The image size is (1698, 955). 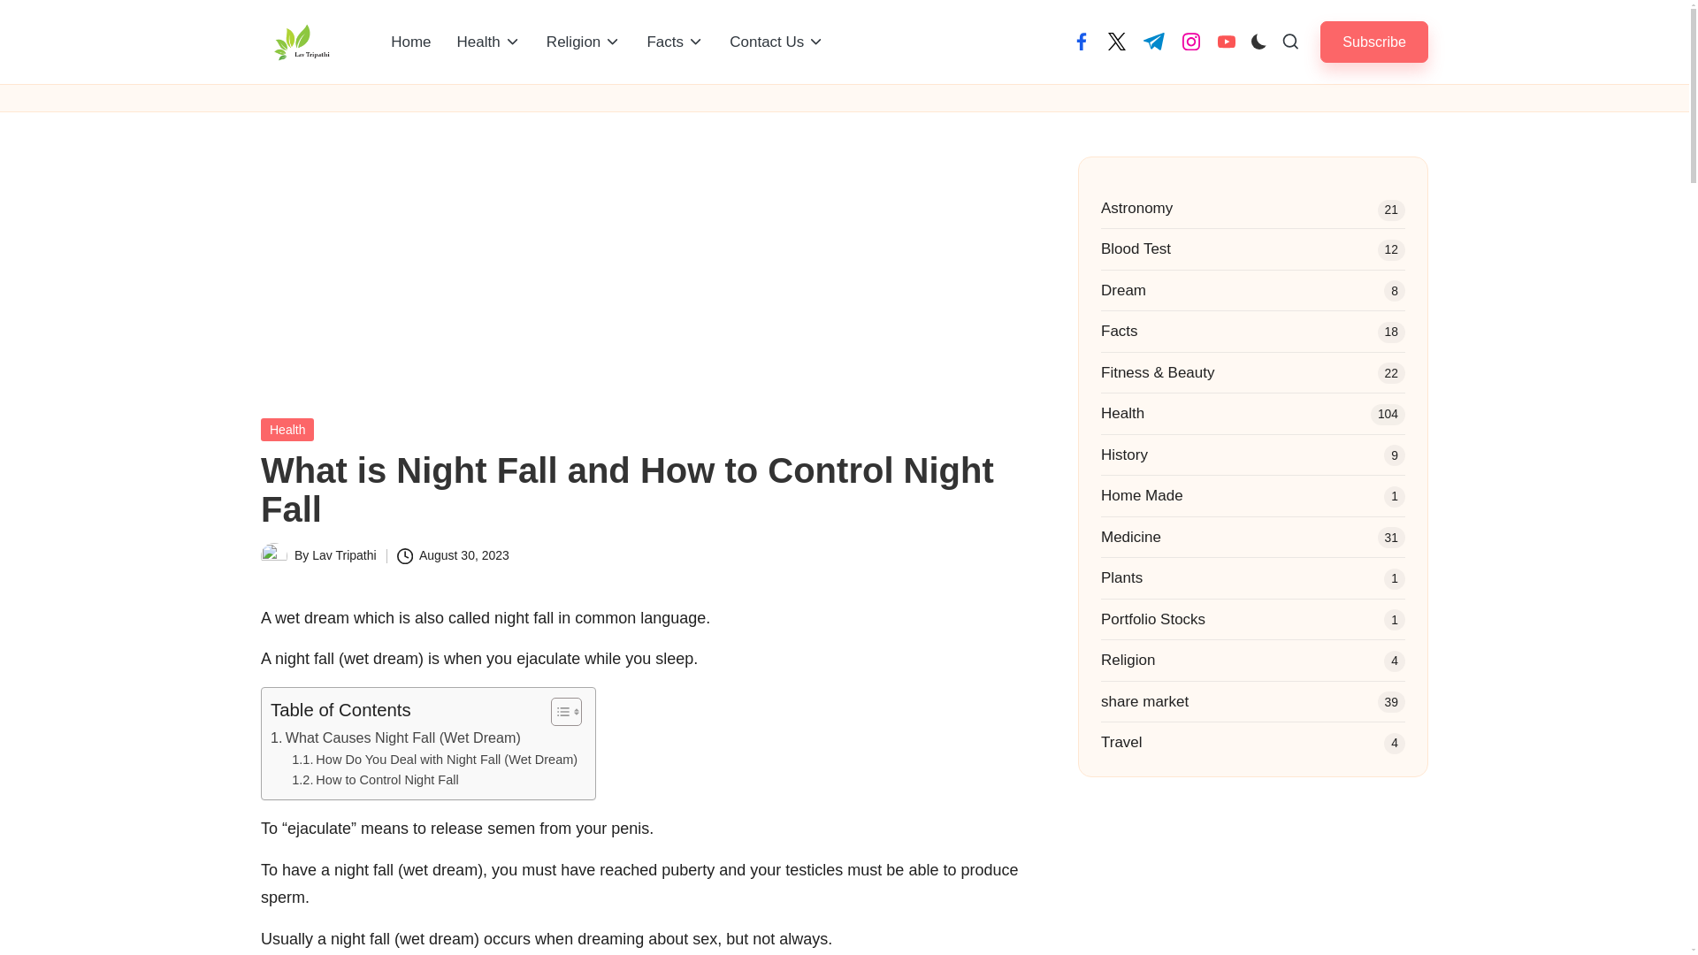 What do you see at coordinates (584, 42) in the screenshot?
I see `Religion` at bounding box center [584, 42].